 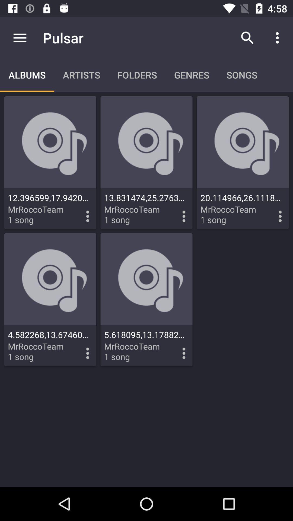 I want to click on navigate to first album, so click(x=50, y=163).